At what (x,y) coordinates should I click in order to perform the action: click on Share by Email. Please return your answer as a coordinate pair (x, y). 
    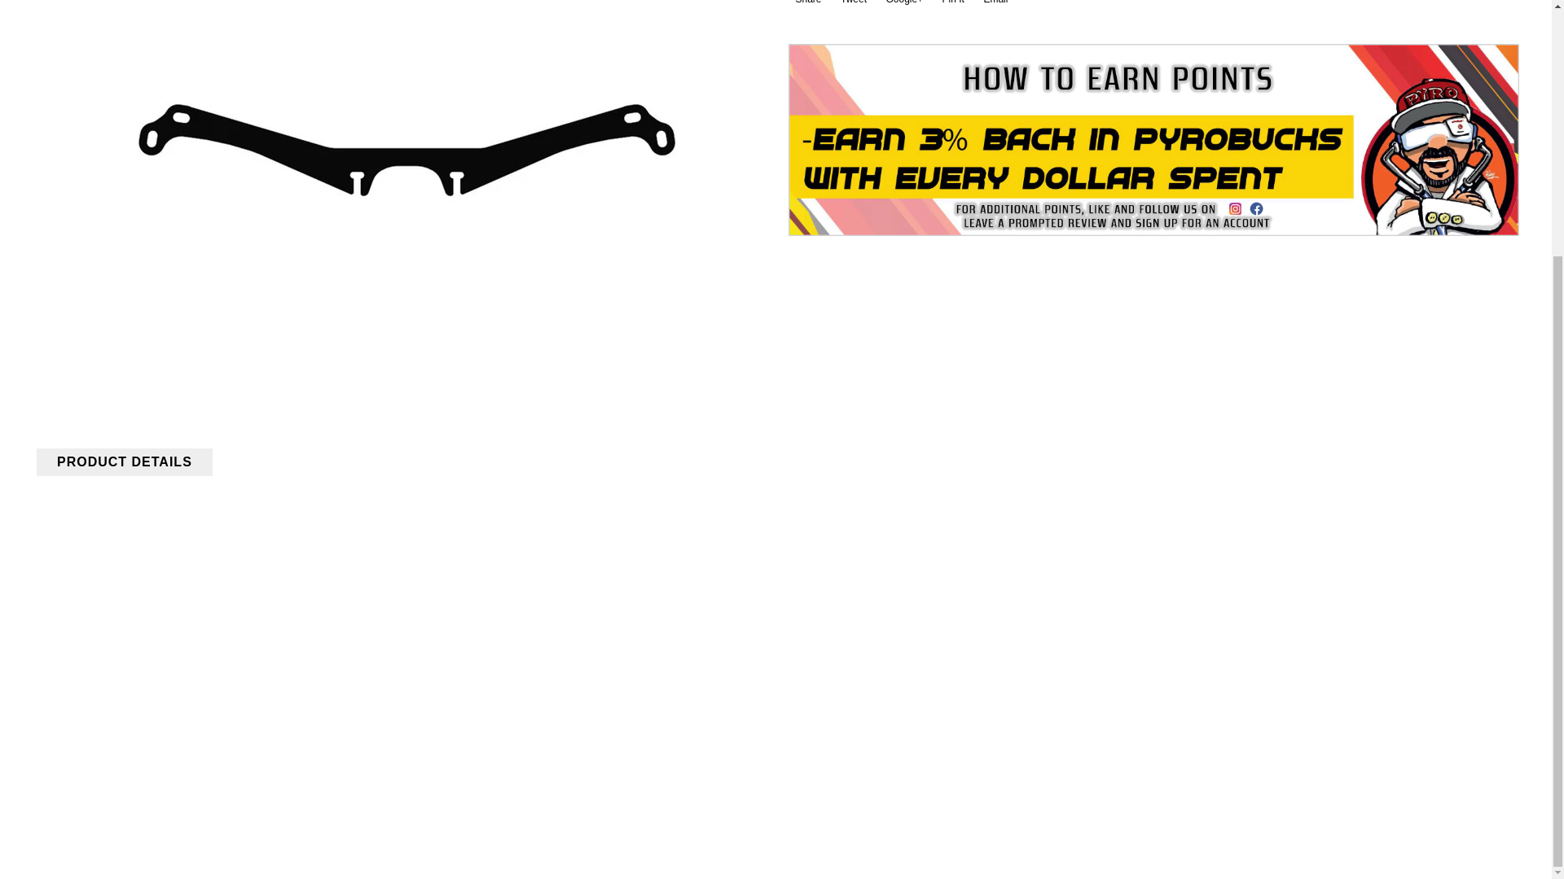
    Looking at the image, I should click on (994, 8).